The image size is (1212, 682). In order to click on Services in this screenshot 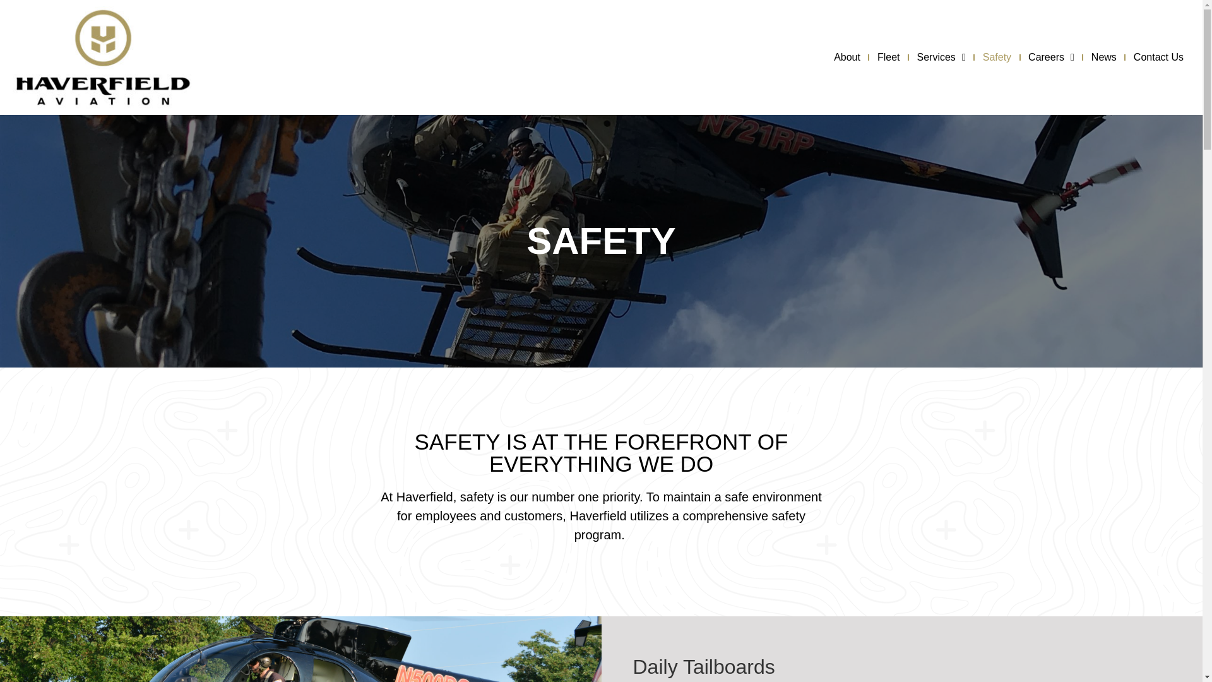, I will do `click(941, 57)`.